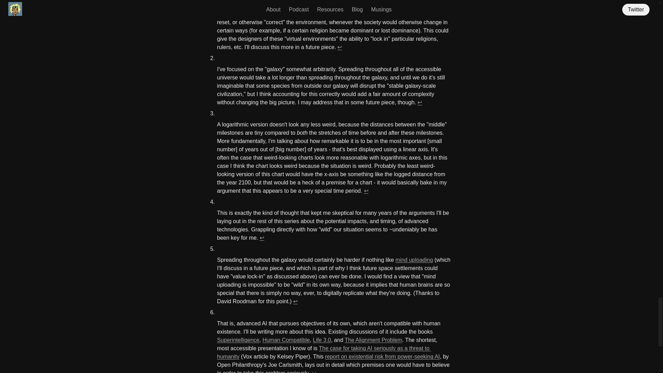  What do you see at coordinates (382, 356) in the screenshot?
I see `report on existential risk from power-seeking AI` at bounding box center [382, 356].